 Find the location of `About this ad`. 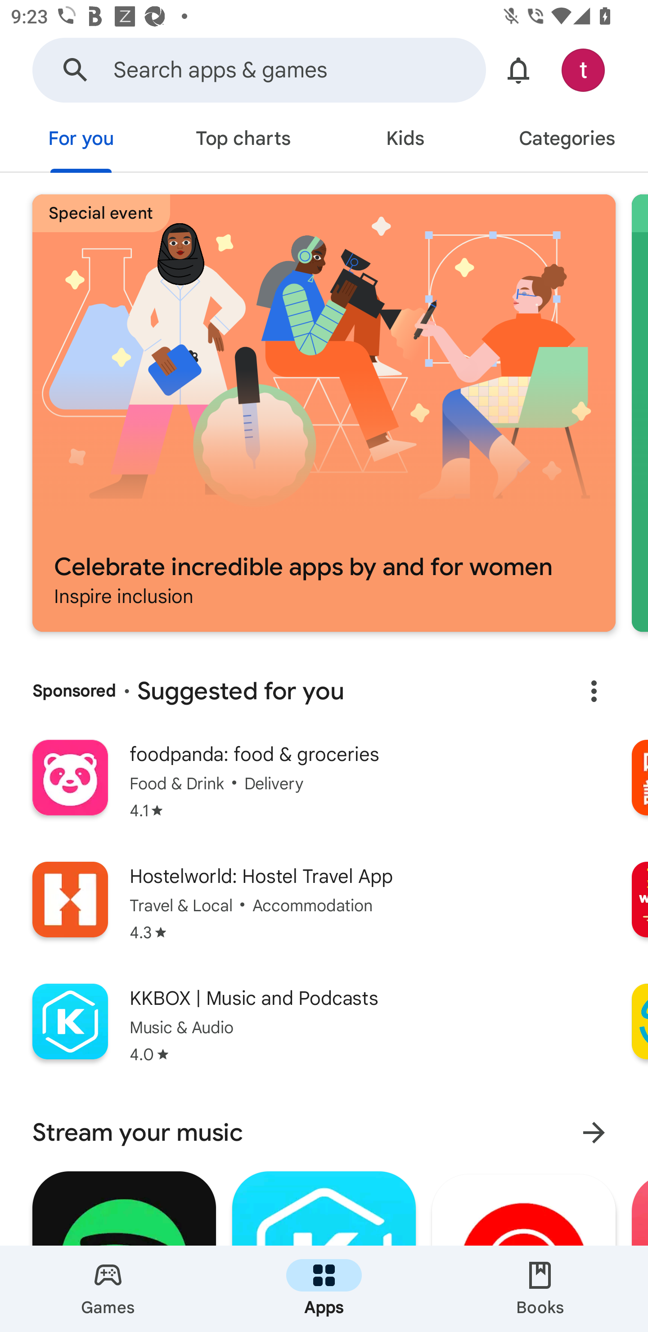

About this ad is located at coordinates (594, 691).